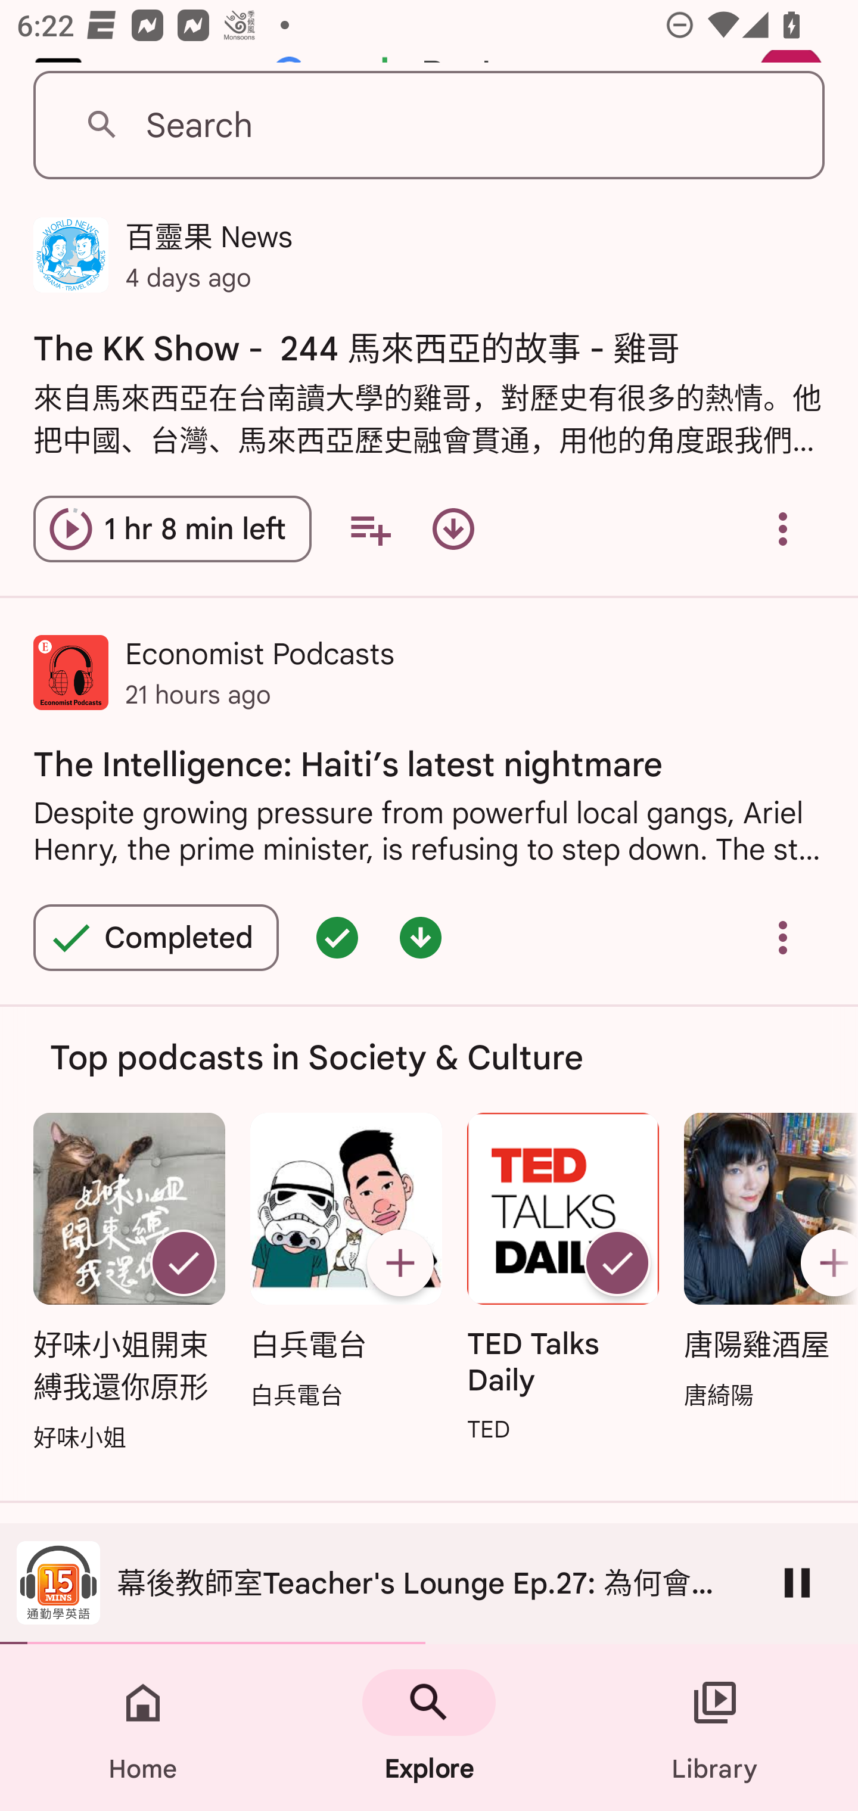  I want to click on Subscribe, so click(400, 1262).